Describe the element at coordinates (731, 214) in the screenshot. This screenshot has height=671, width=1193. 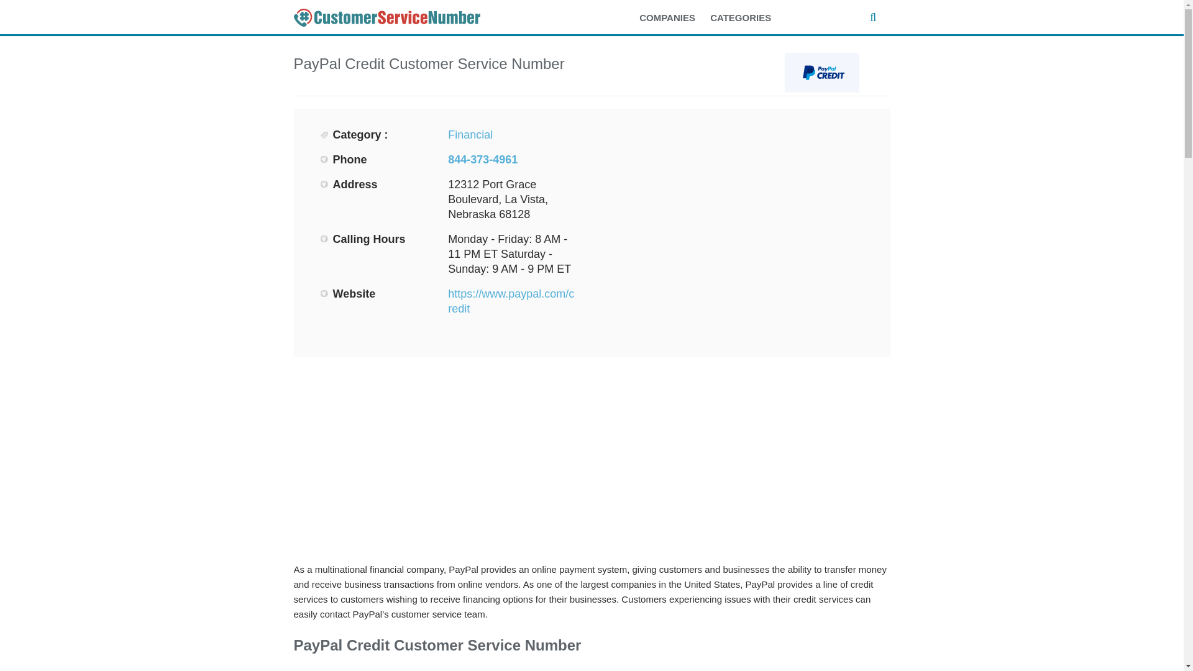
I see `Advertisement` at that location.